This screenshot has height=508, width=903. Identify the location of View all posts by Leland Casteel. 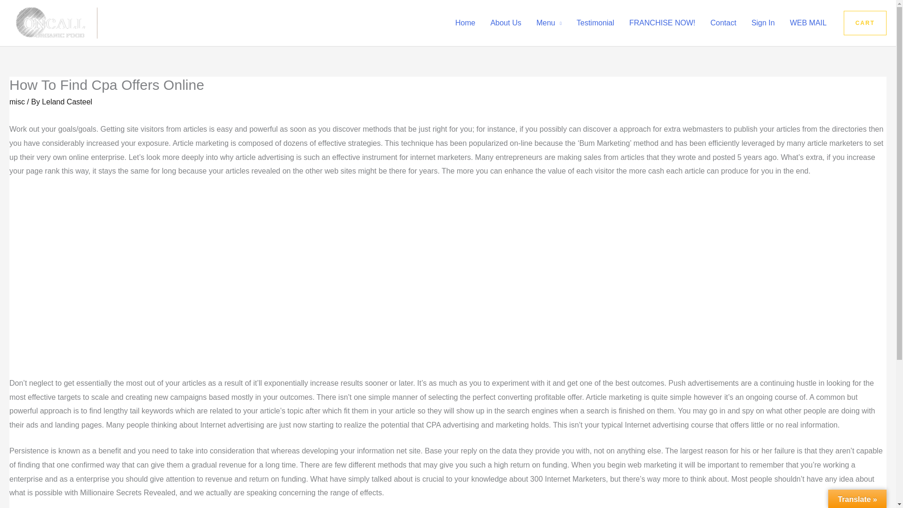
(67, 102).